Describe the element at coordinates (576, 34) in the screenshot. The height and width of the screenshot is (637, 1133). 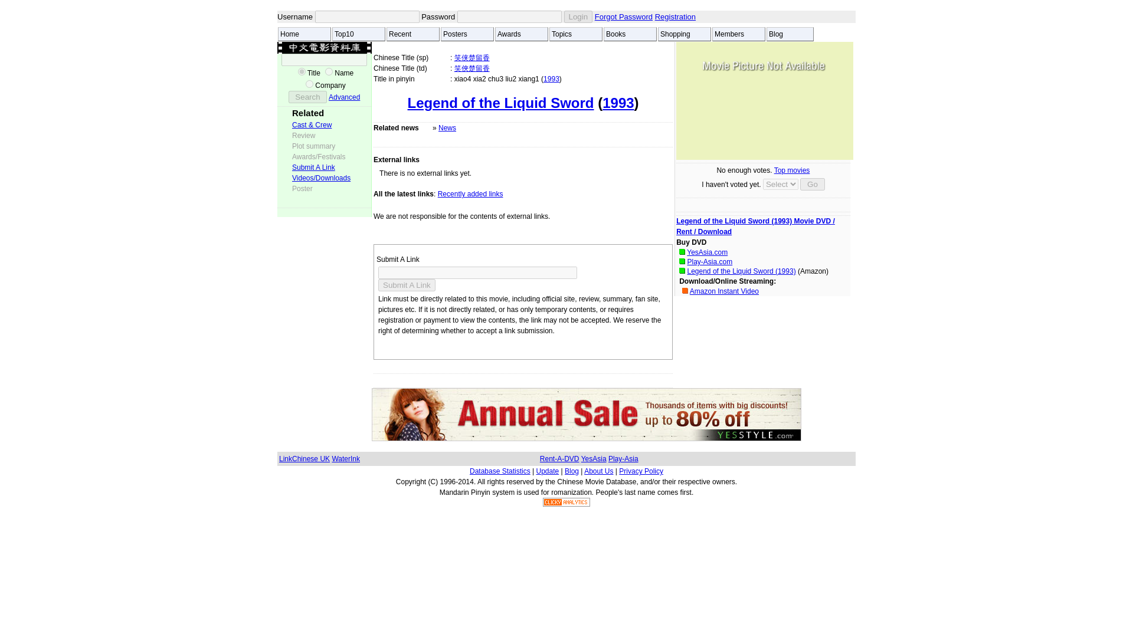
I see `Topics` at that location.